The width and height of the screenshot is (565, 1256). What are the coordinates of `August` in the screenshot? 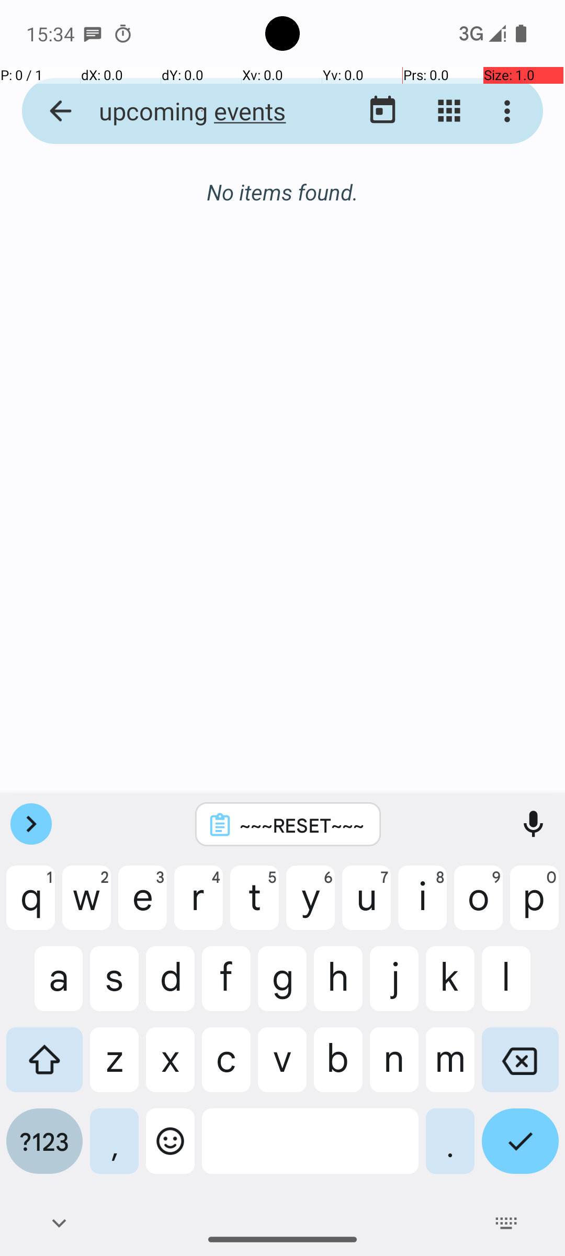 It's located at (282, 192).